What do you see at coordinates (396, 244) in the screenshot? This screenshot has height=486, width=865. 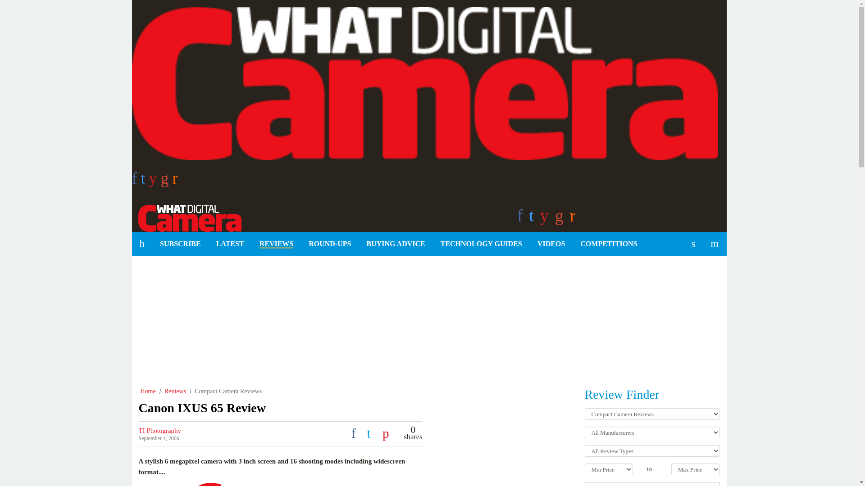 I see `BUYING ADVICE` at bounding box center [396, 244].